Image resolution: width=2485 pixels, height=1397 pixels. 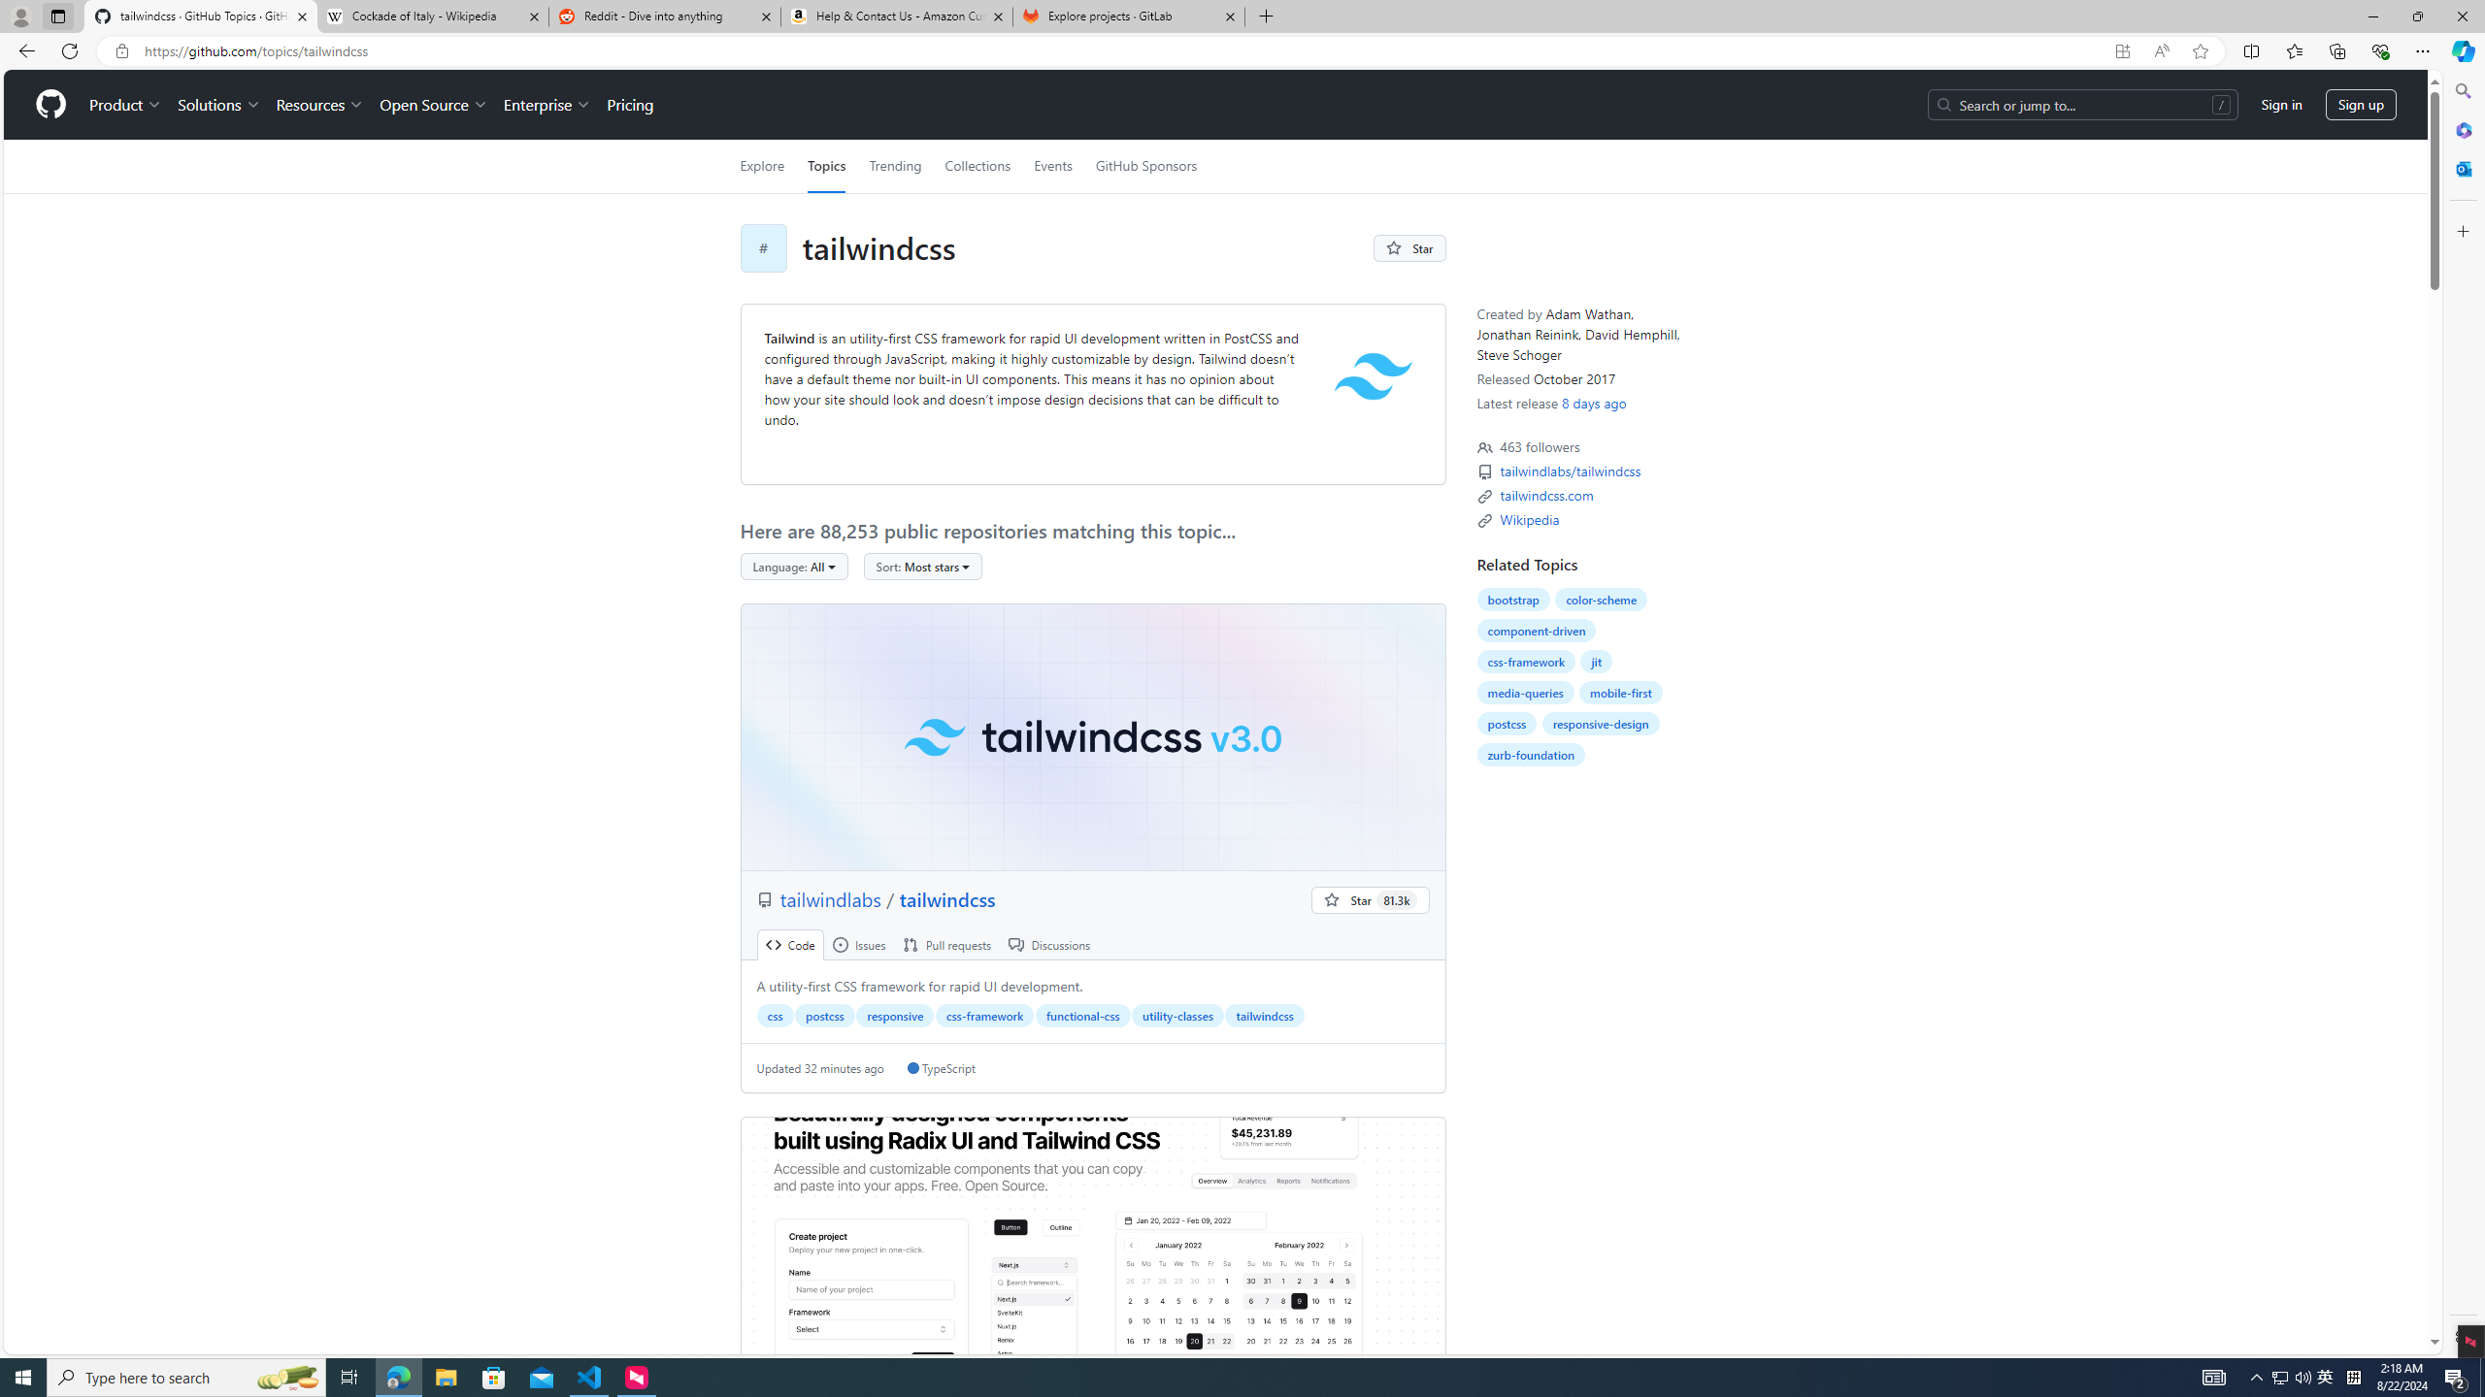 What do you see at coordinates (1093, 1251) in the screenshot?
I see `ui` at bounding box center [1093, 1251].